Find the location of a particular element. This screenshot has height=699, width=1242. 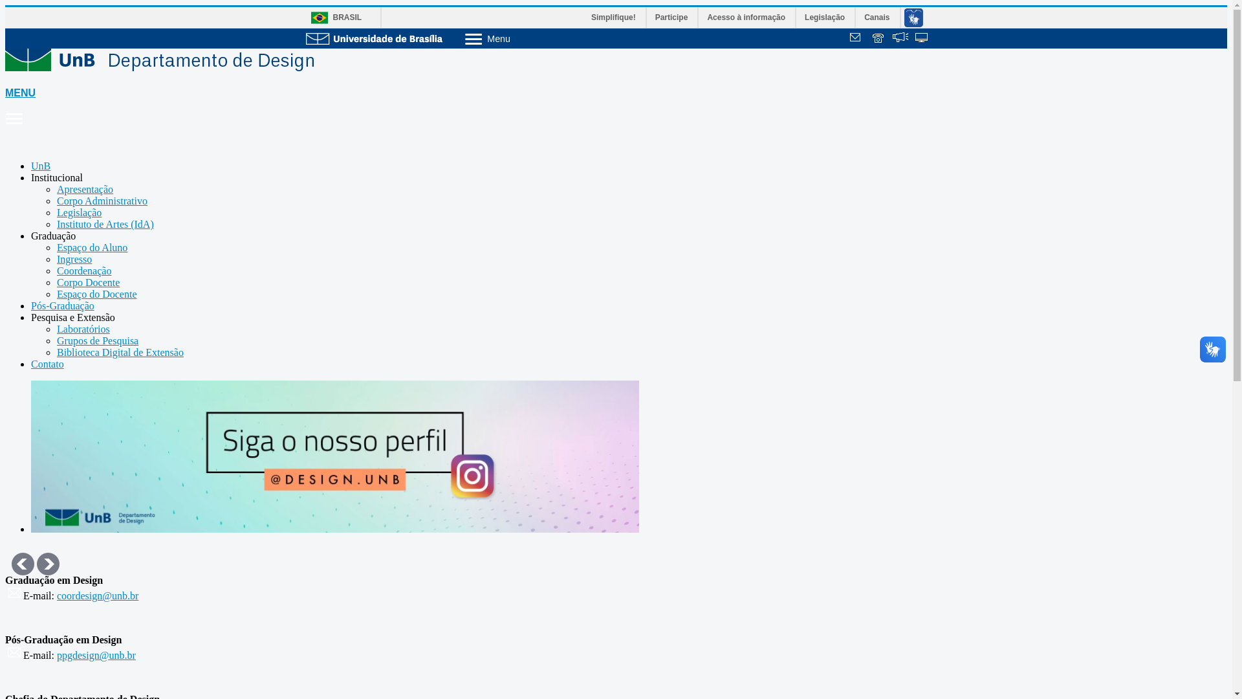

Participe is located at coordinates (673, 17).